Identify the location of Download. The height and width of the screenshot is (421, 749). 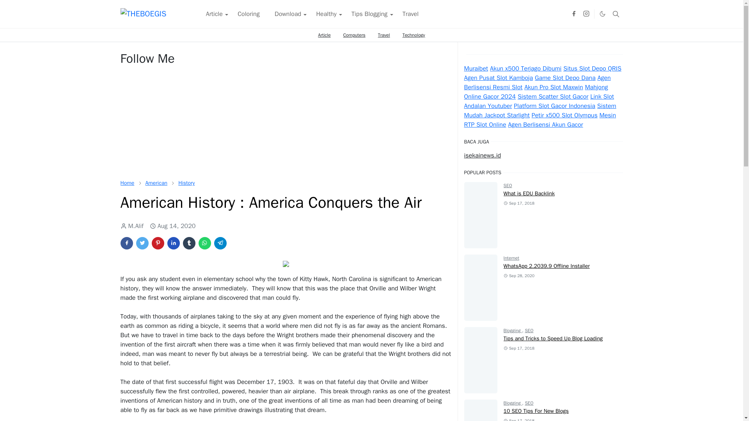
(288, 14).